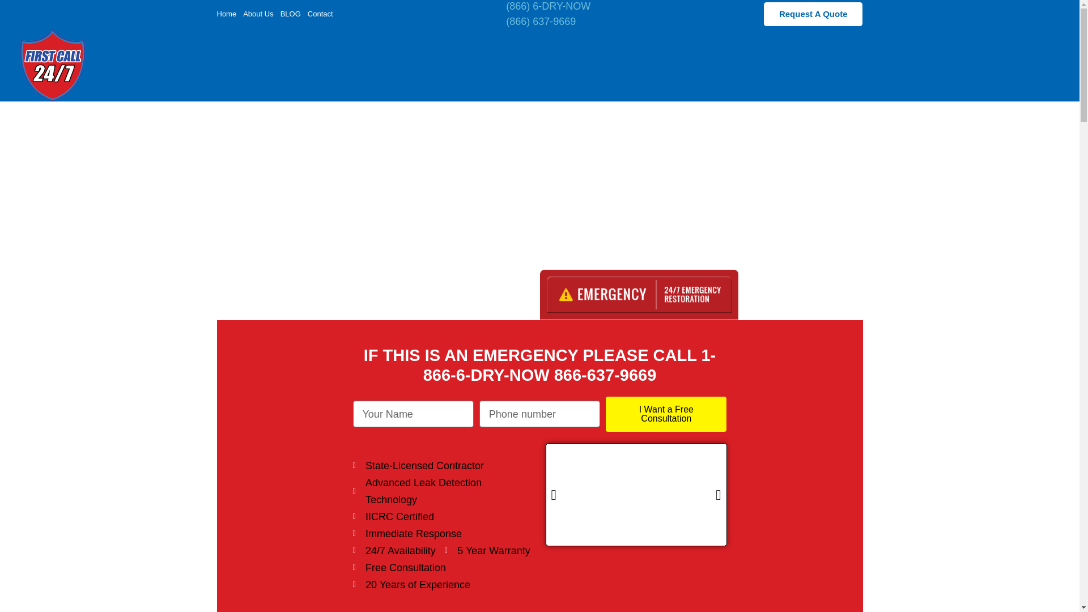 This screenshot has width=1088, height=612. What do you see at coordinates (813, 14) in the screenshot?
I see `Request A Quote` at bounding box center [813, 14].